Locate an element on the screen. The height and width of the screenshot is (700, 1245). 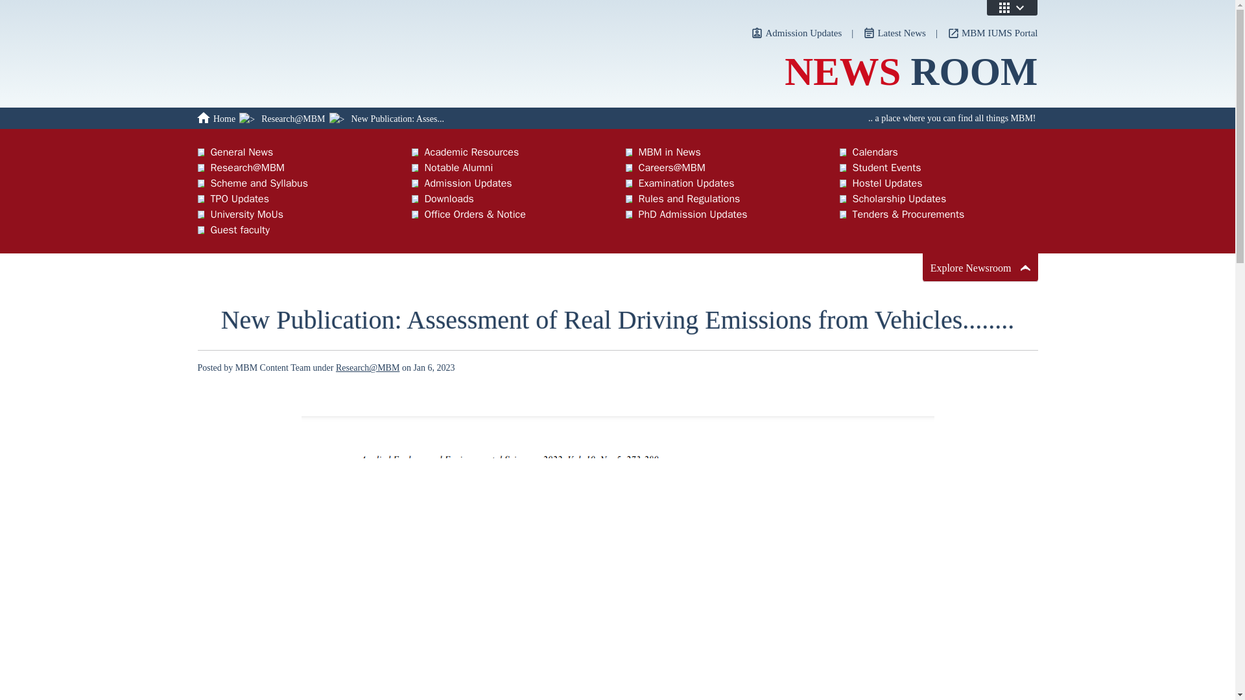
Explore Newsroom   is located at coordinates (980, 267).